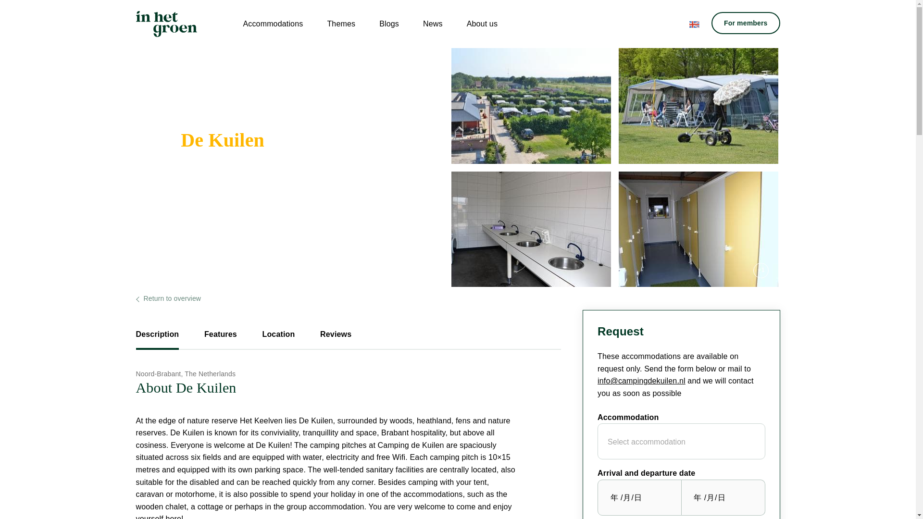  What do you see at coordinates (746, 23) in the screenshot?
I see `For members` at bounding box center [746, 23].